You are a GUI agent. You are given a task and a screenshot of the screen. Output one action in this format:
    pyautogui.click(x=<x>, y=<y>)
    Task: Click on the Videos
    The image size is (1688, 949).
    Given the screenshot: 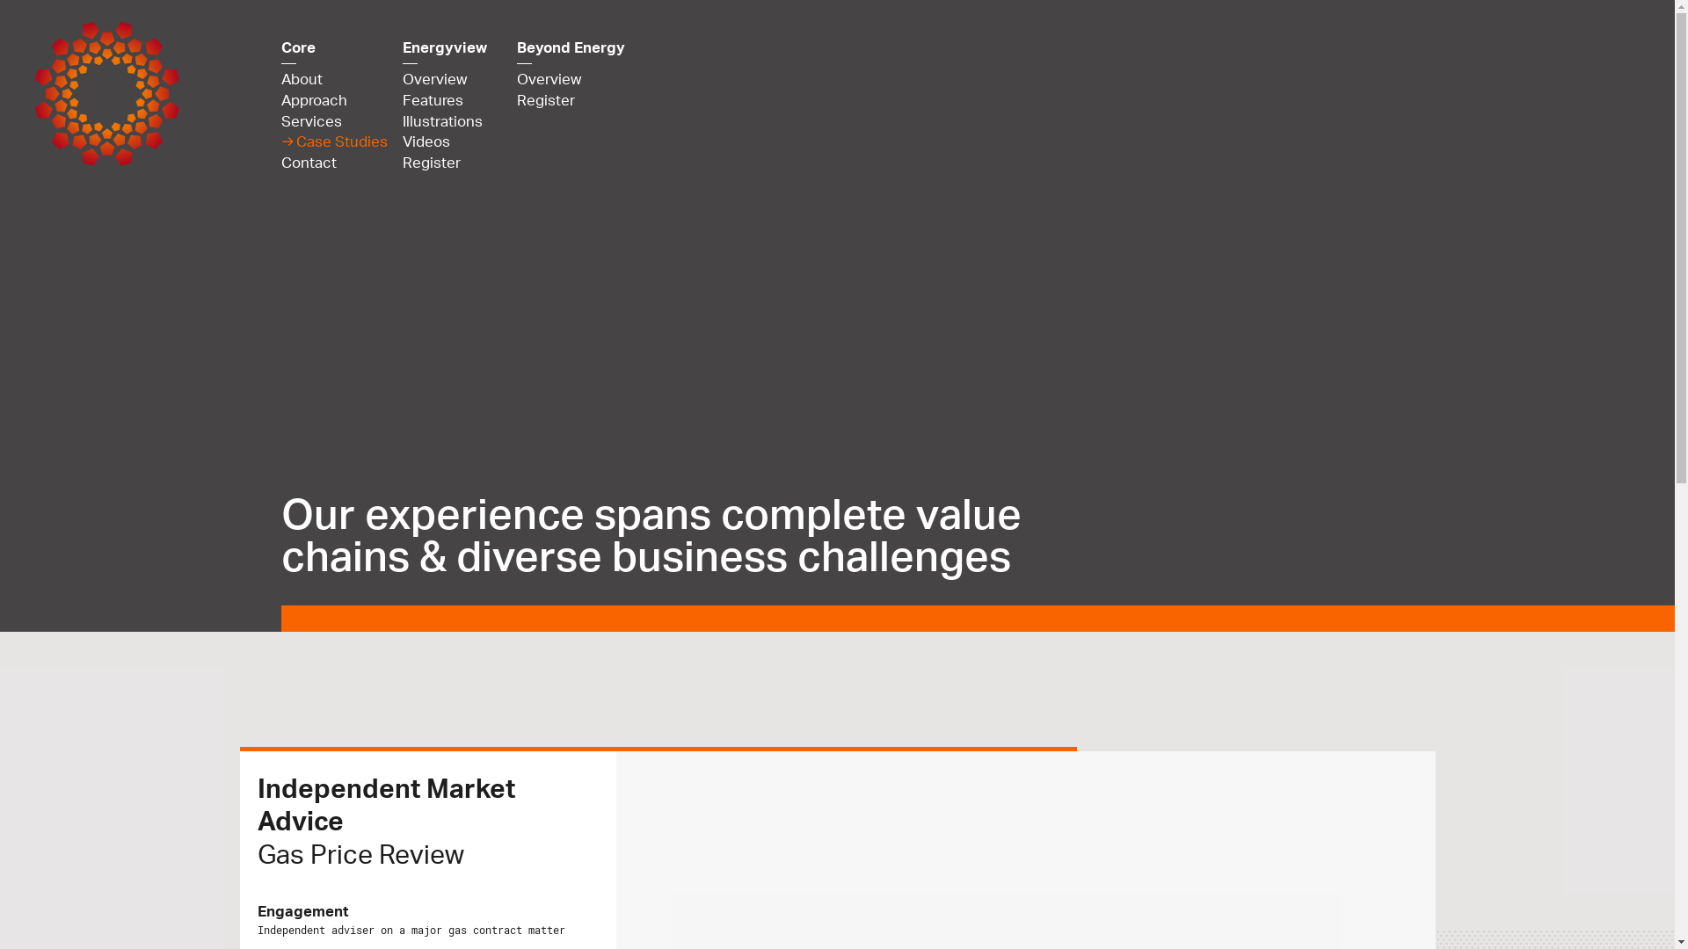 What is the action you would take?
    pyautogui.click(x=445, y=142)
    